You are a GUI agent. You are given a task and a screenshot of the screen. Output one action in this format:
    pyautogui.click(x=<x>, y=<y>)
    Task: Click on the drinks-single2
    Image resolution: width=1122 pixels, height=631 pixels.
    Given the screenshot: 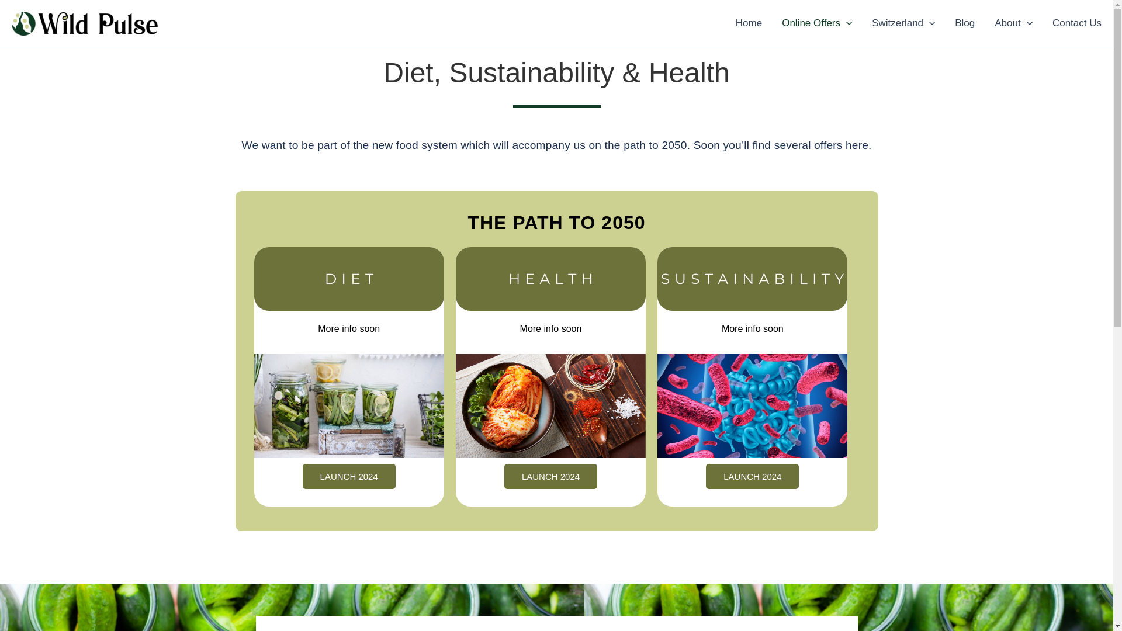 What is the action you would take?
    pyautogui.click(x=752, y=279)
    